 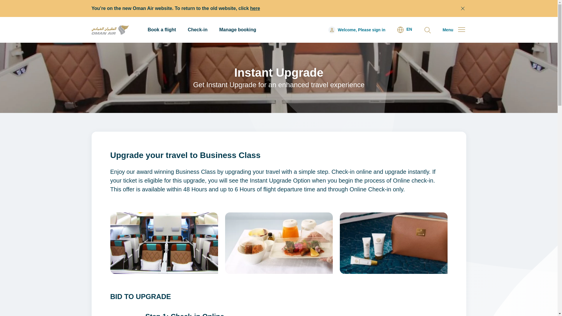 I want to click on here, so click(x=255, y=8).